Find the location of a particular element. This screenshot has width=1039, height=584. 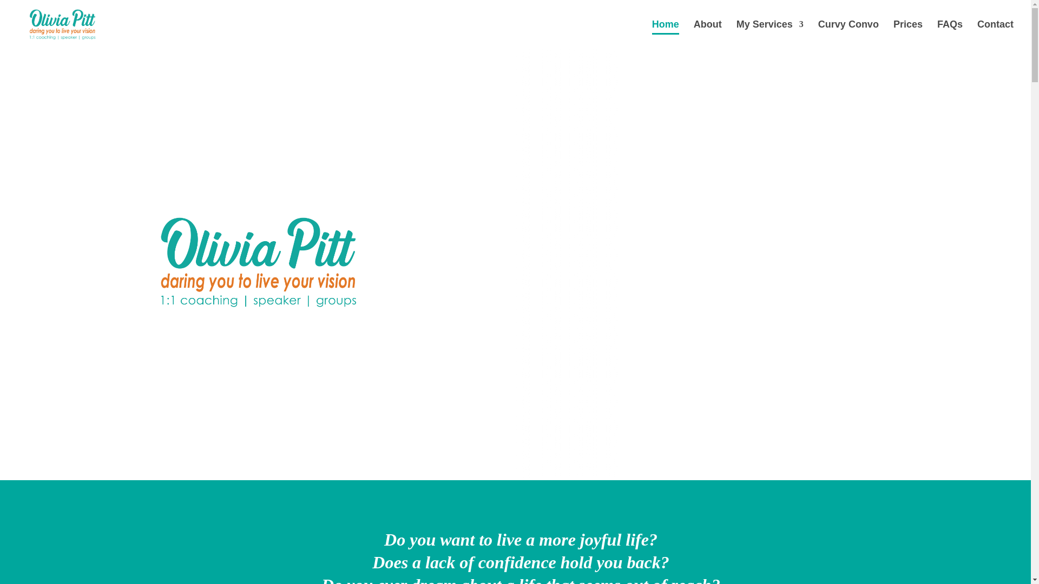

Contact is located at coordinates (996, 34).